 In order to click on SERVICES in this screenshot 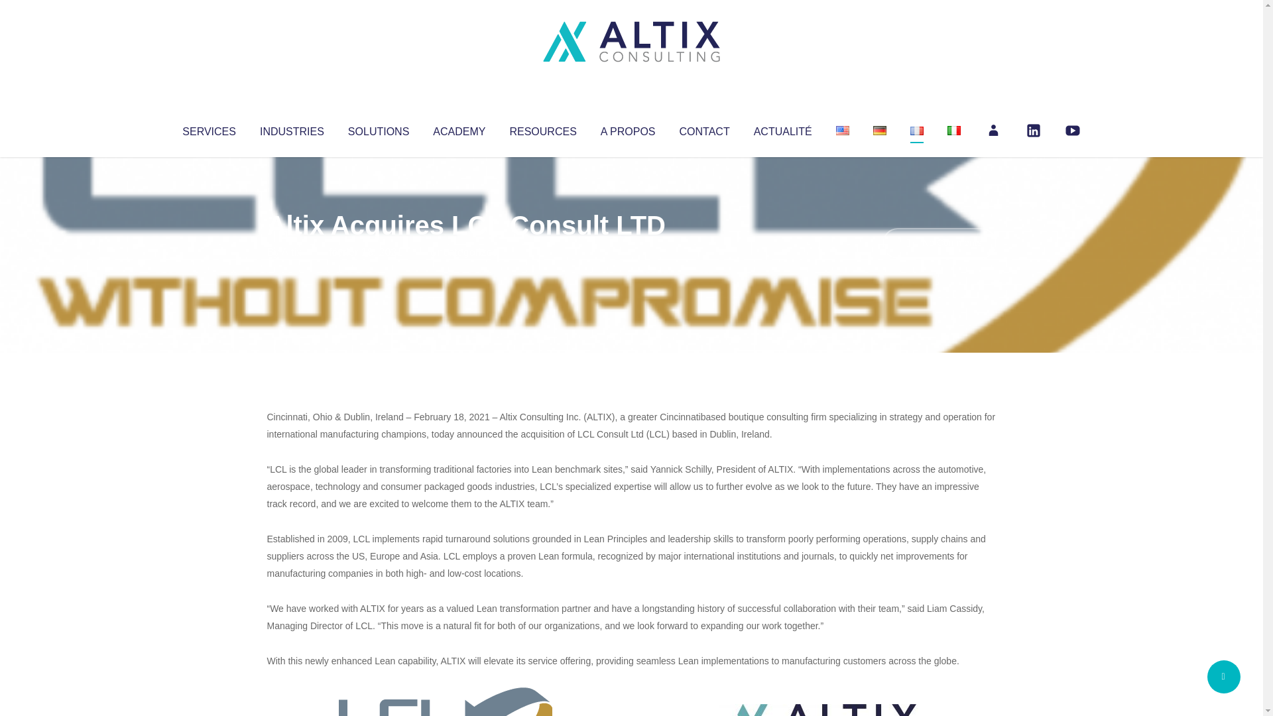, I will do `click(208, 129)`.